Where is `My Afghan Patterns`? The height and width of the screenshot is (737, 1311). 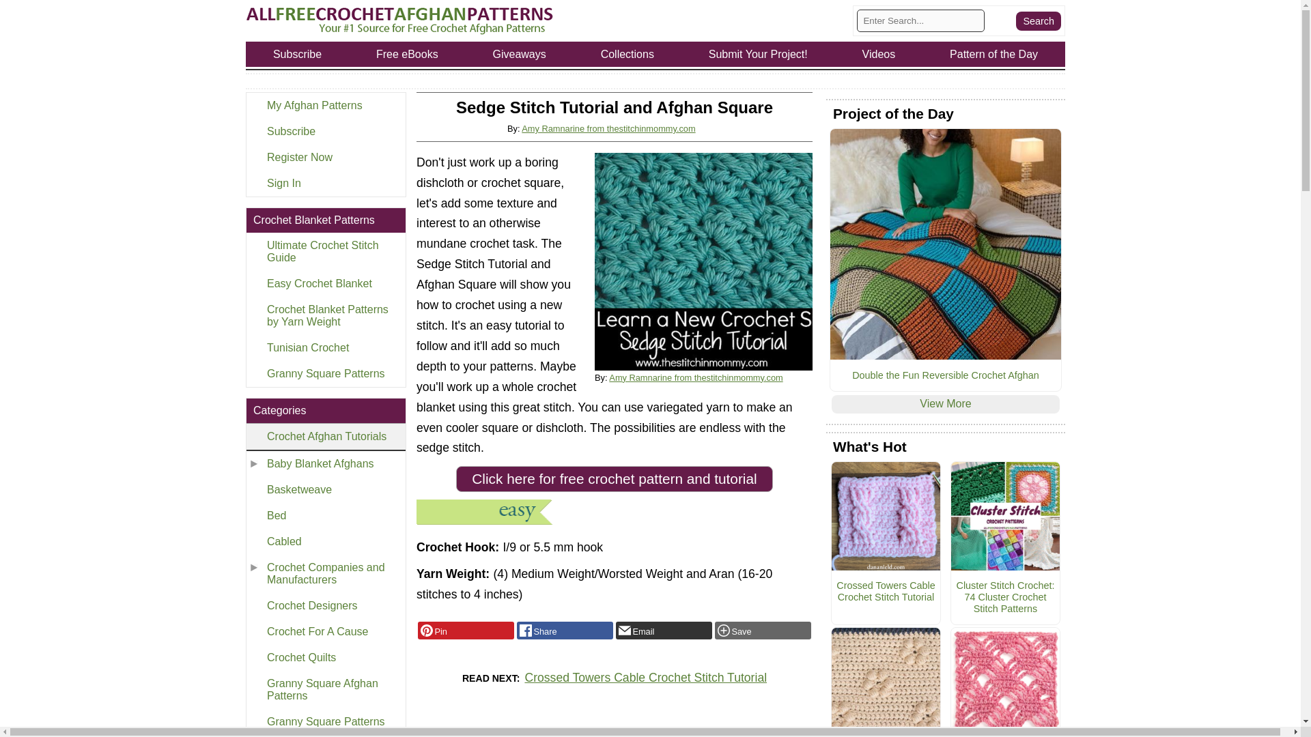 My Afghan Patterns is located at coordinates (325, 105).